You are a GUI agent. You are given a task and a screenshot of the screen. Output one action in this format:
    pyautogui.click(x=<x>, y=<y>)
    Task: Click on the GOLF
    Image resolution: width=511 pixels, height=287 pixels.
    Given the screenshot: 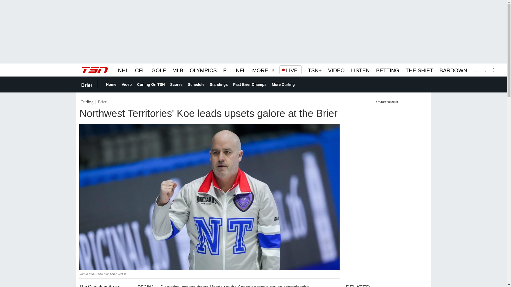 What is the action you would take?
    pyautogui.click(x=158, y=70)
    